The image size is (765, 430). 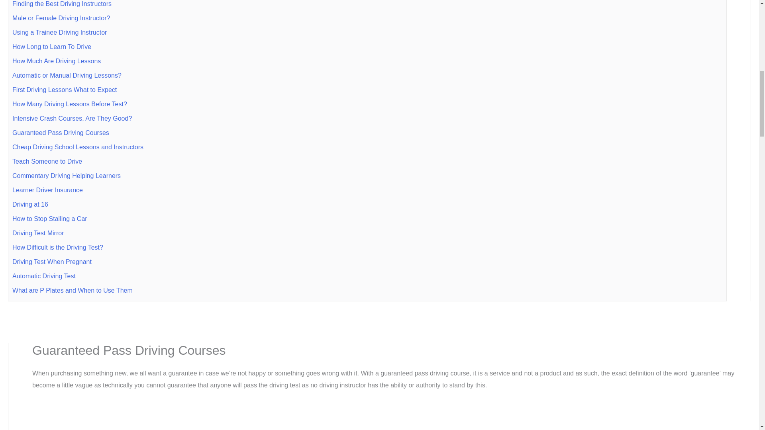 What do you see at coordinates (62, 4) in the screenshot?
I see `Finding the Best Driving Instructors` at bounding box center [62, 4].